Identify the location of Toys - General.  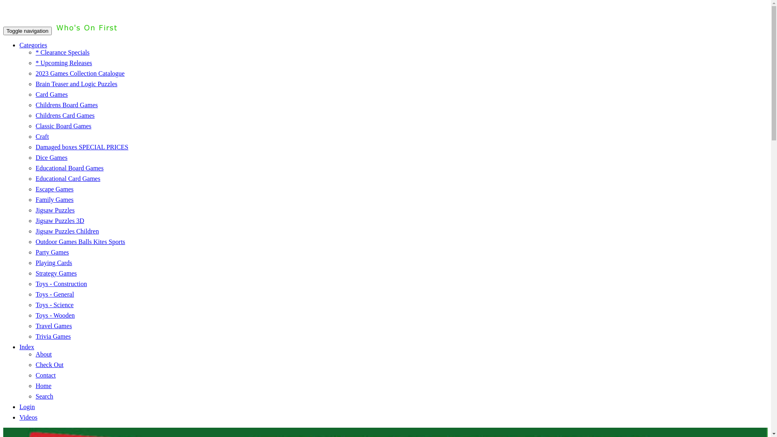
(55, 295).